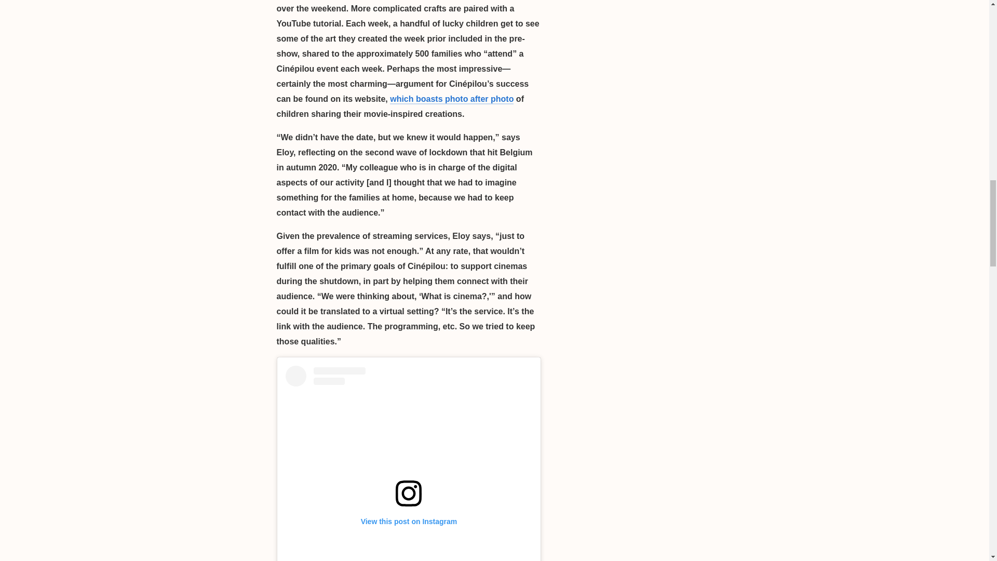 The image size is (997, 561). Describe the element at coordinates (451, 99) in the screenshot. I see `which boasts photo after photo` at that location.